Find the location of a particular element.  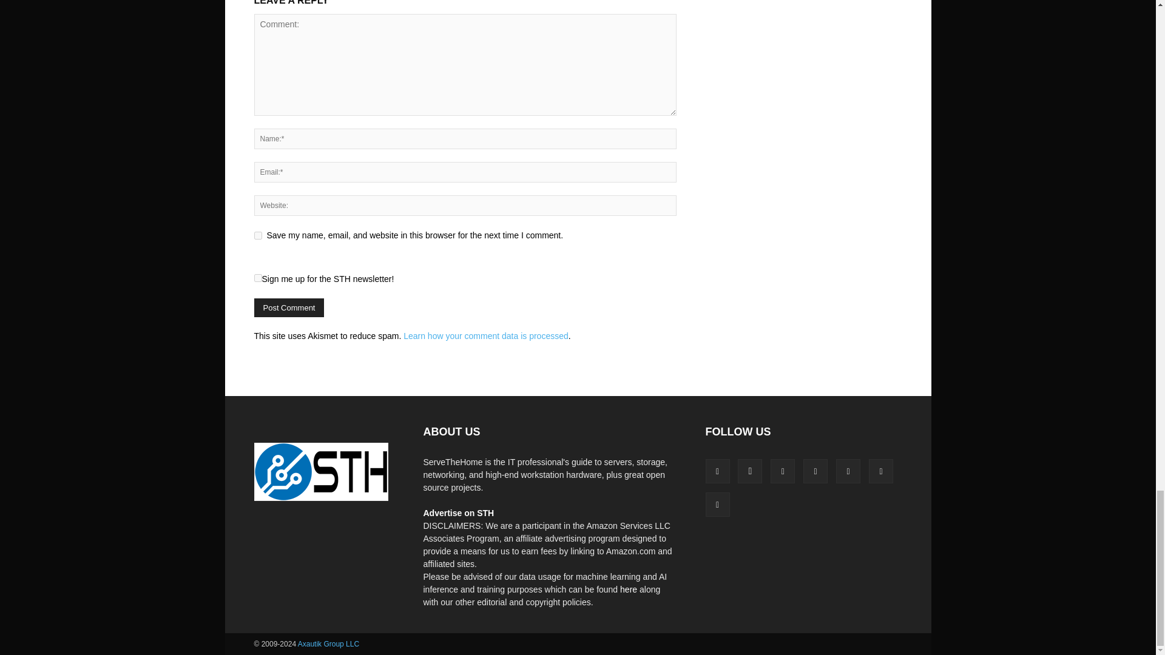

1 is located at coordinates (257, 278).